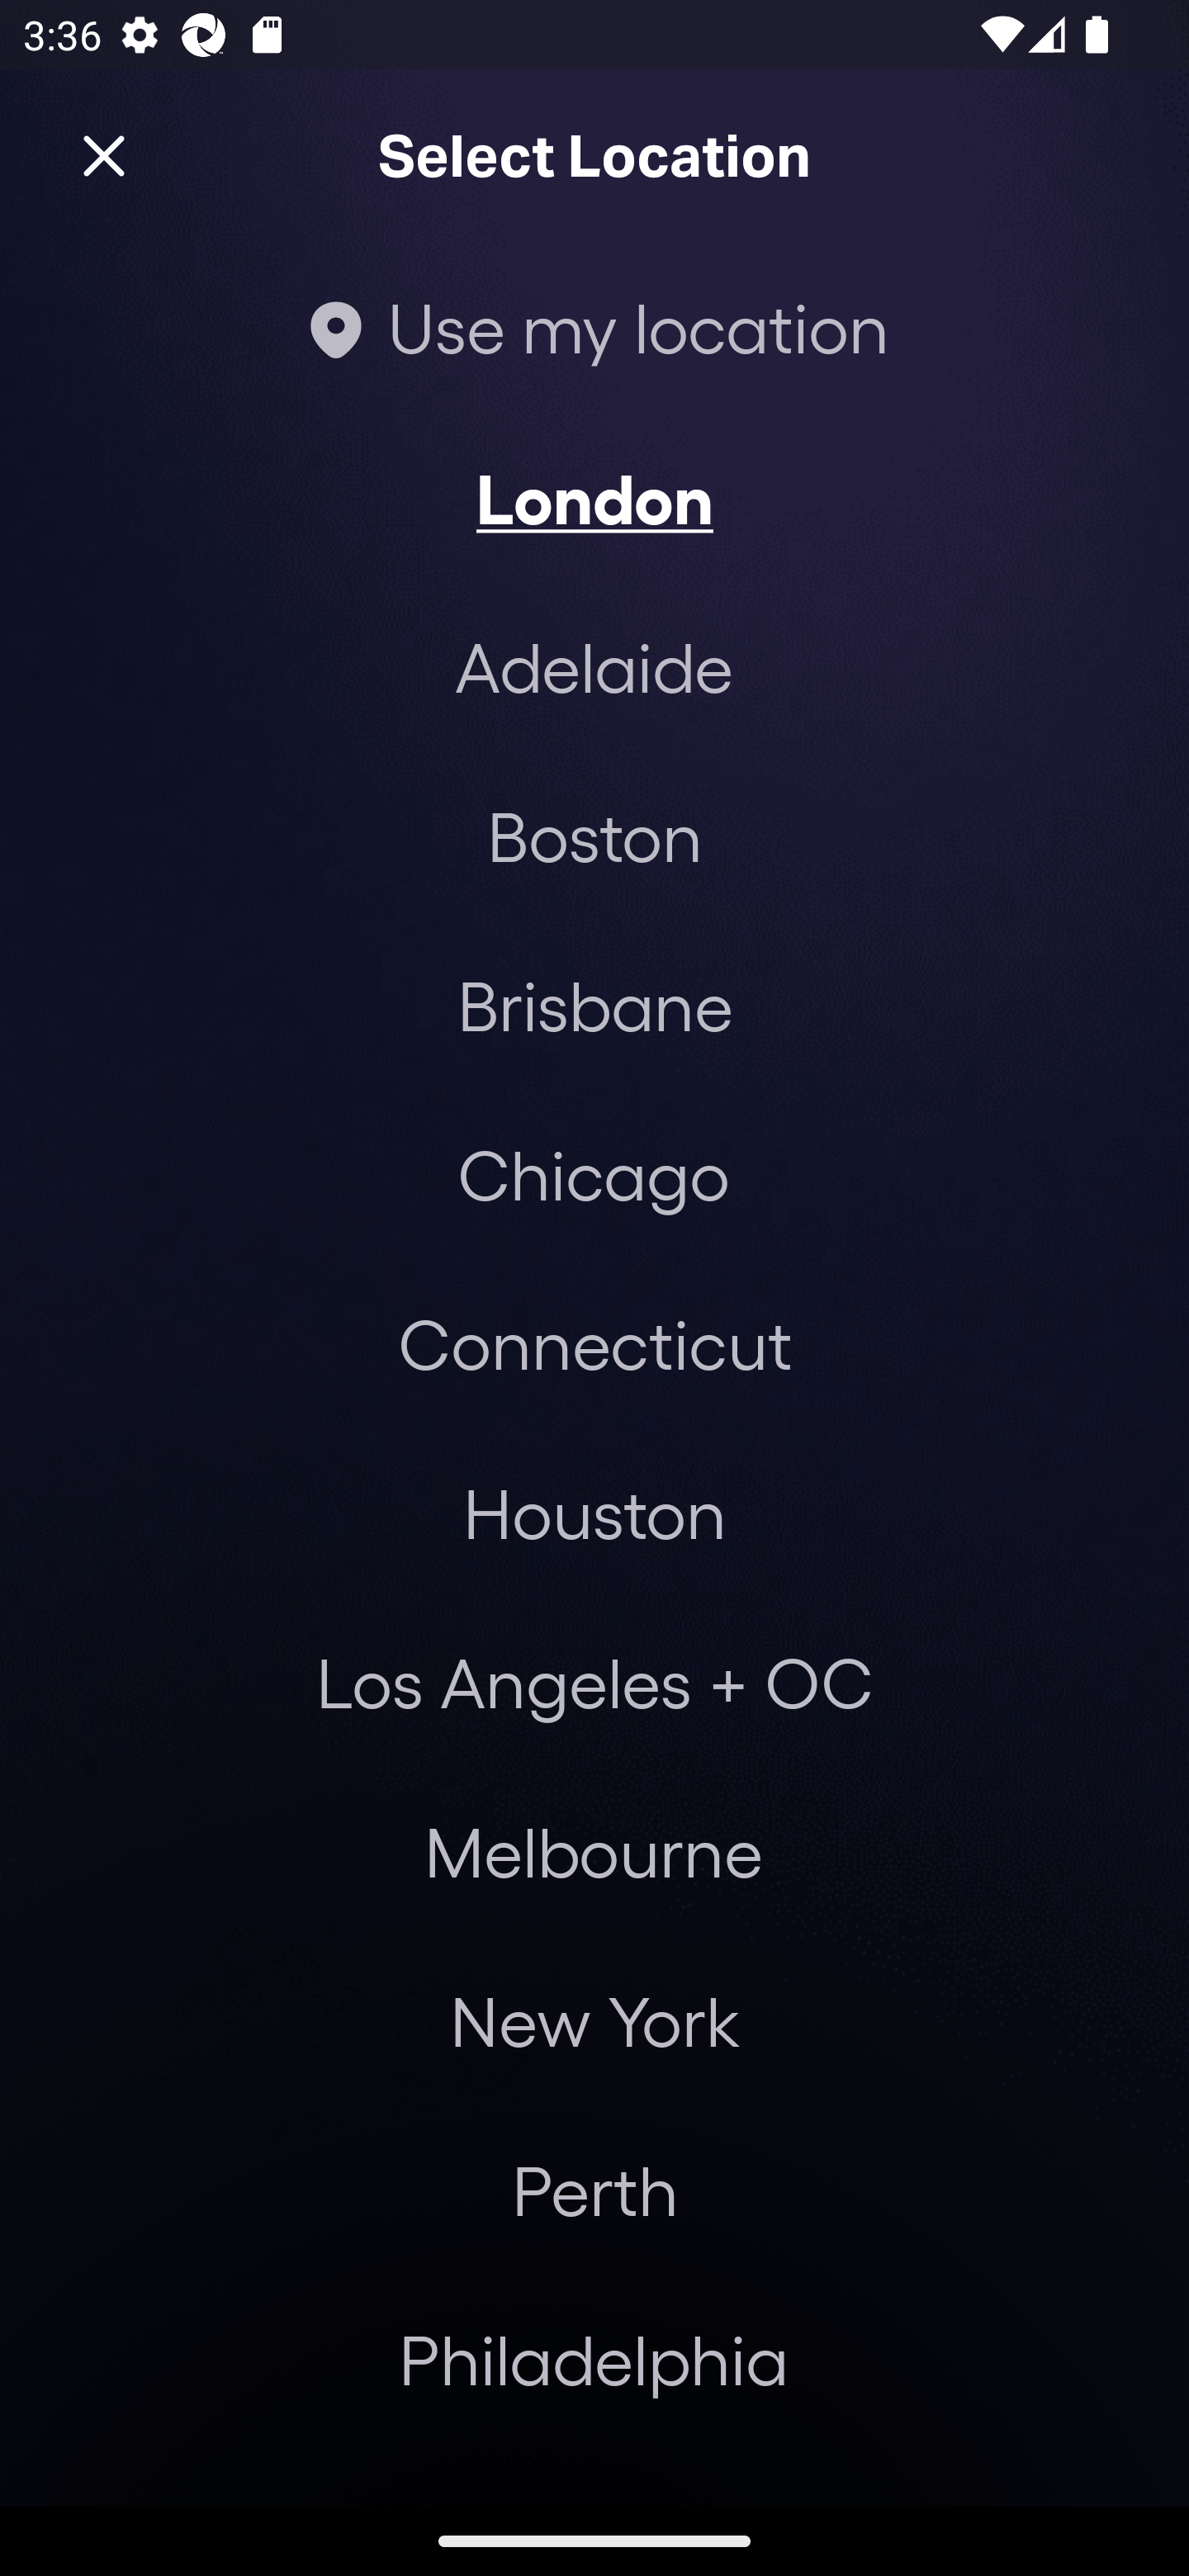  Describe the element at coordinates (594, 836) in the screenshot. I see `Boston` at that location.